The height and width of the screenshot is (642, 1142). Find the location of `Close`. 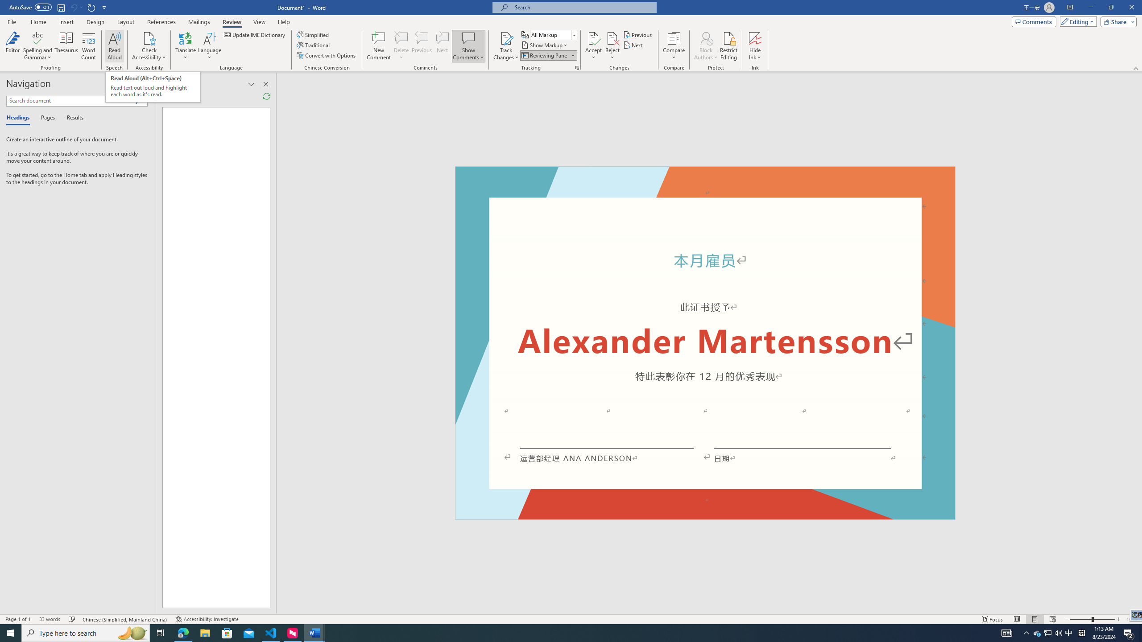

Close is located at coordinates (1131, 8).